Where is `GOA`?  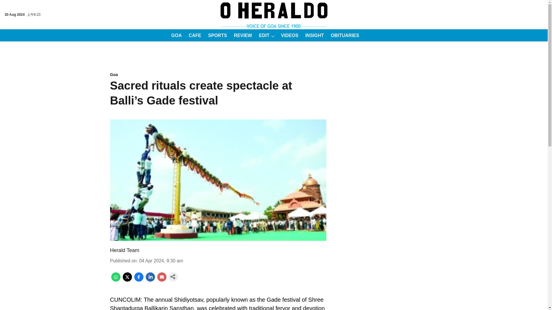 GOA is located at coordinates (175, 35).